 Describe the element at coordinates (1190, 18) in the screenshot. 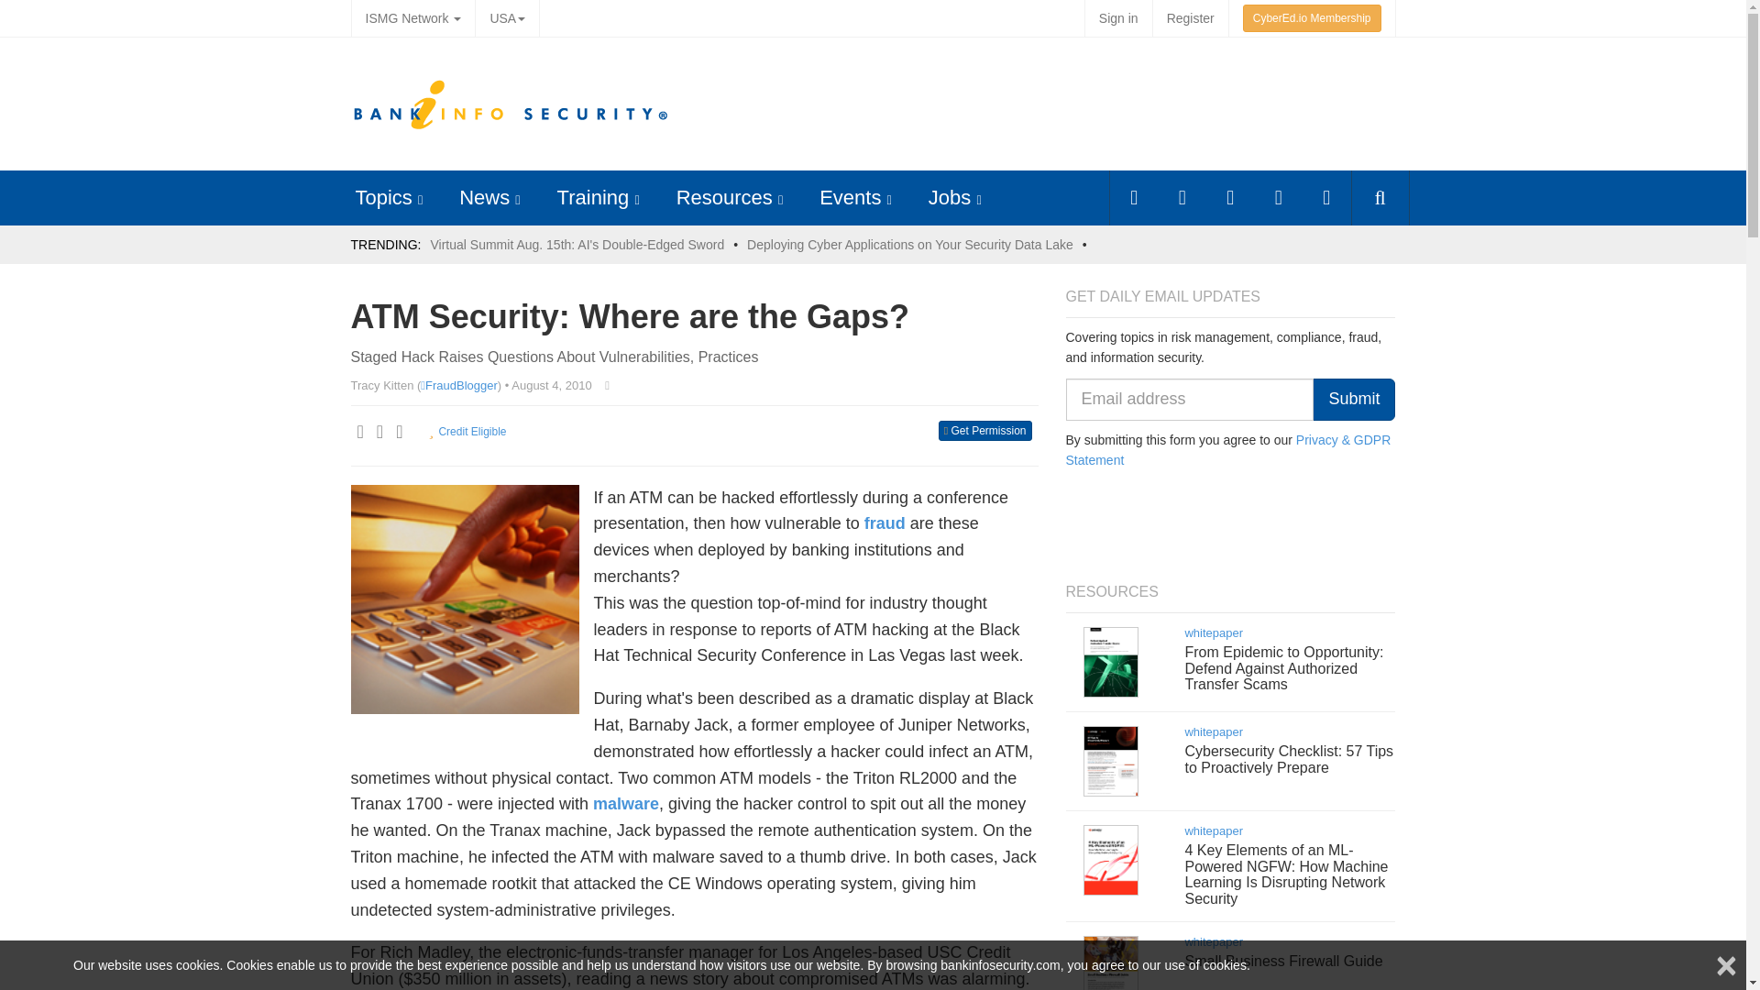

I see `Register` at that location.